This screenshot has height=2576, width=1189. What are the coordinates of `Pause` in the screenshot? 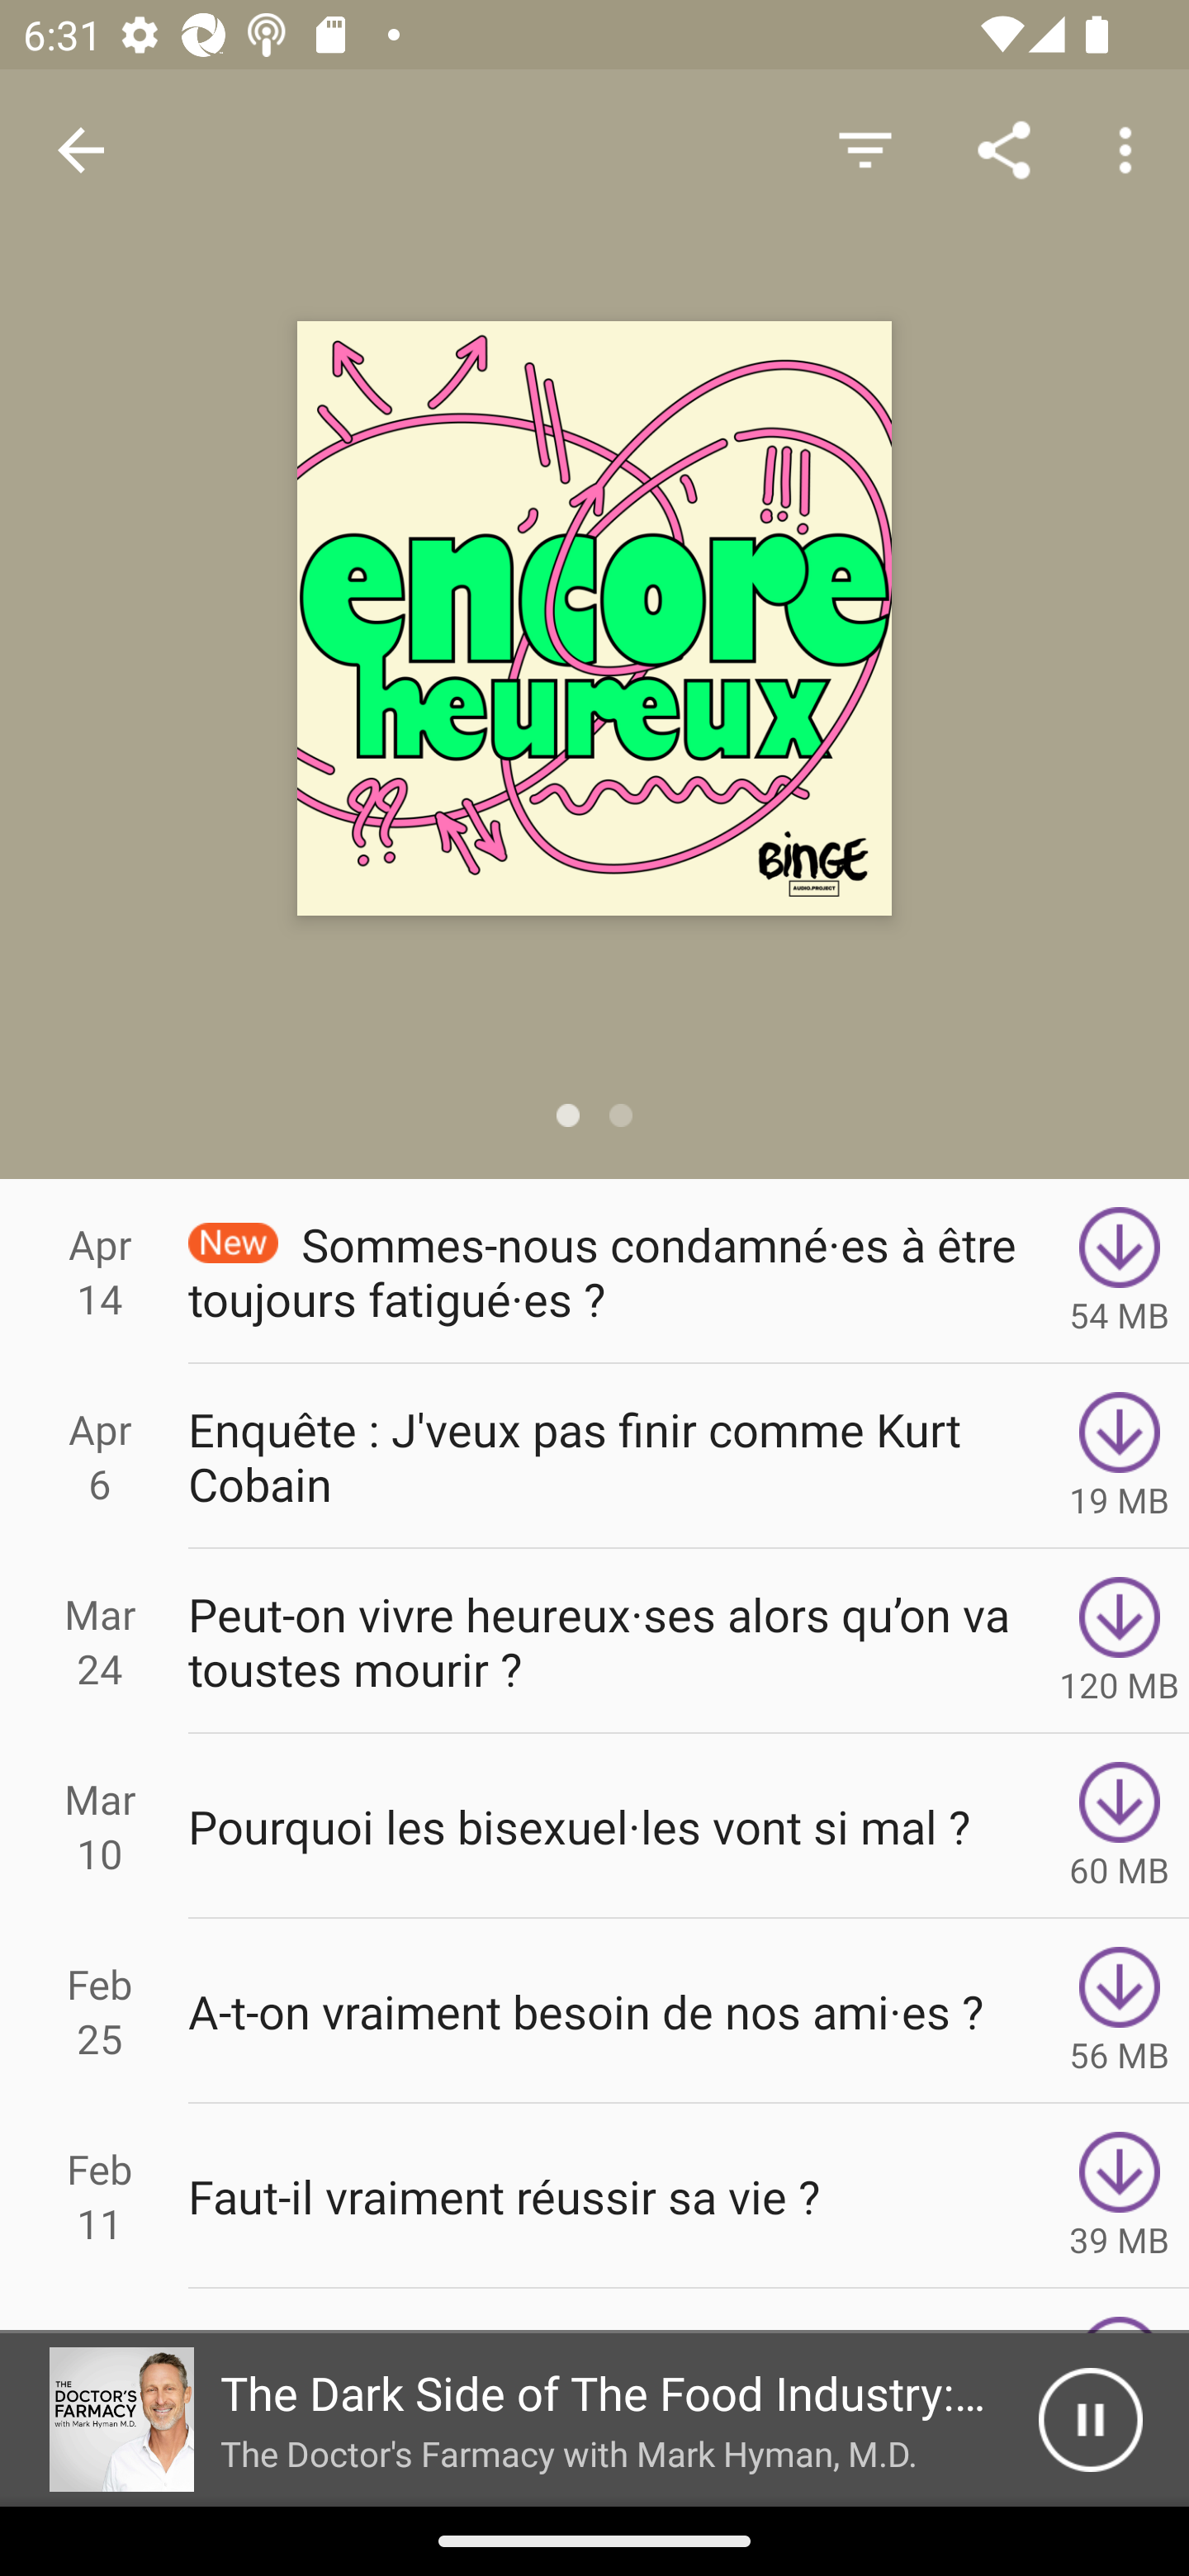 It's located at (1090, 2420).